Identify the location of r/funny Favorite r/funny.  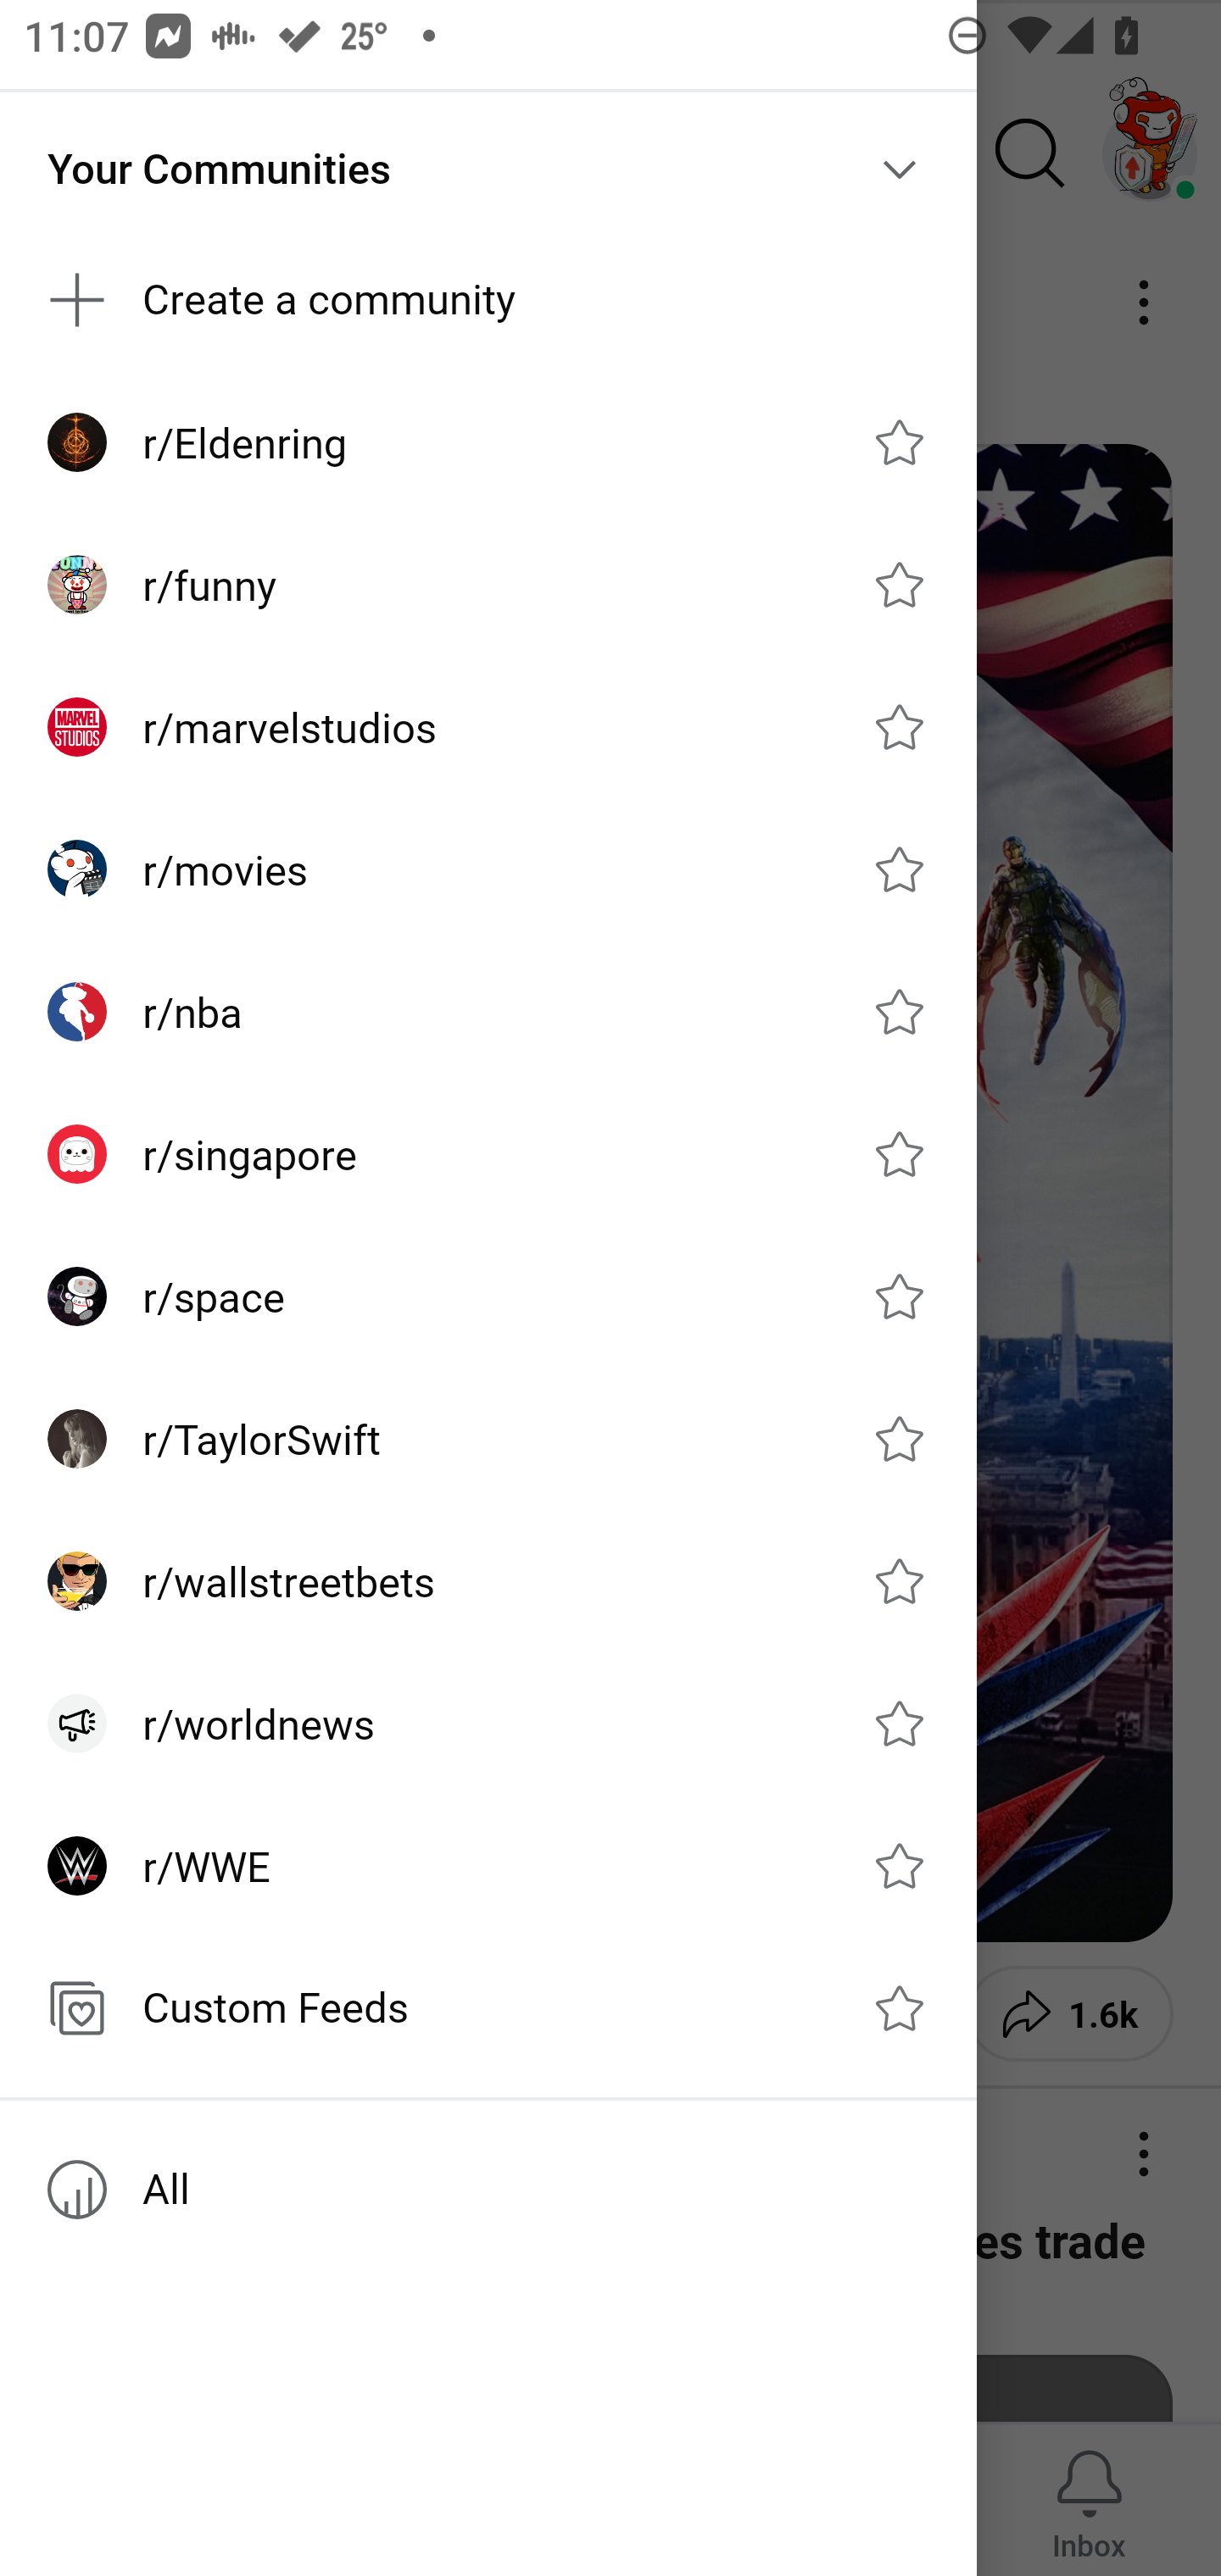
(488, 585).